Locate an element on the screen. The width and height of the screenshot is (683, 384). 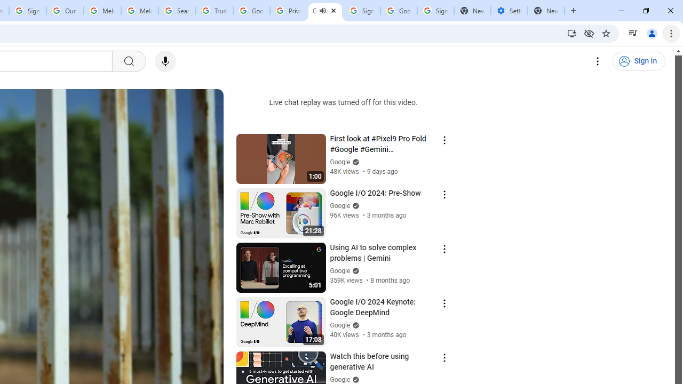
Google Ads - Sign in is located at coordinates (251, 11).